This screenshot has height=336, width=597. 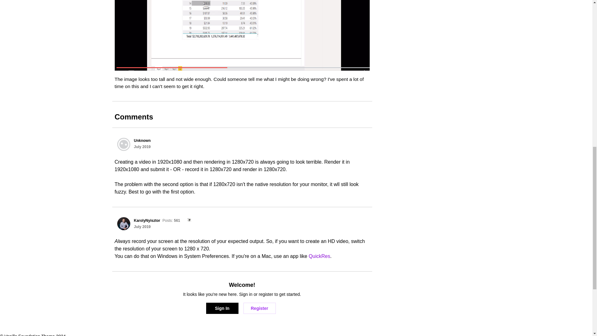 I want to click on Visionary, so click(x=187, y=220).